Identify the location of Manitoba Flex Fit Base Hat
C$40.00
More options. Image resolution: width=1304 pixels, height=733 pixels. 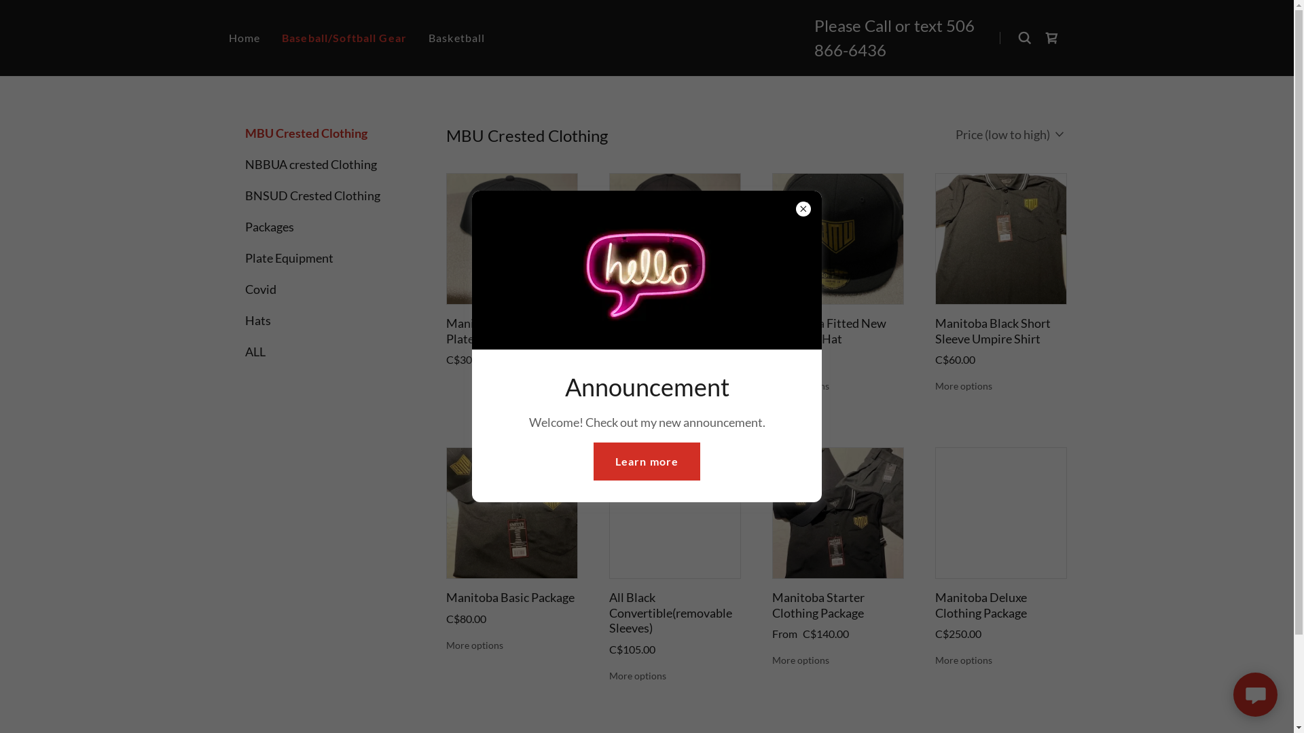
(674, 283).